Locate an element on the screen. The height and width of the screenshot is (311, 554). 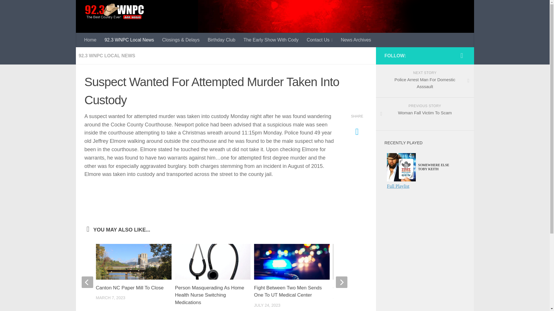
Birthday Club is located at coordinates (222, 40).